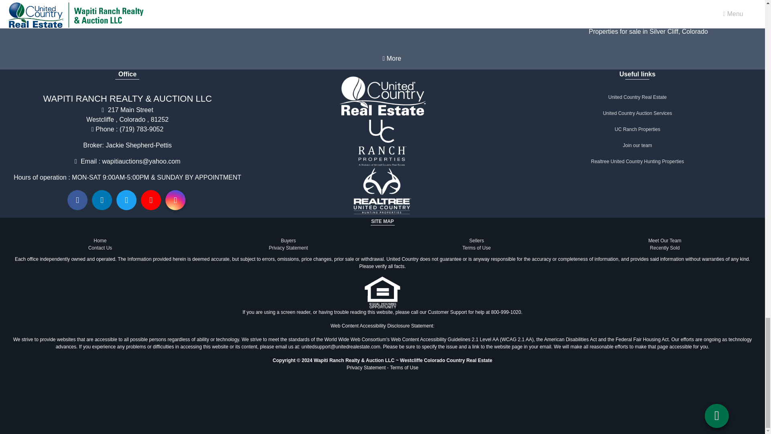 This screenshot has width=771, height=434. Describe the element at coordinates (126, 200) in the screenshot. I see `Twitter link` at that location.